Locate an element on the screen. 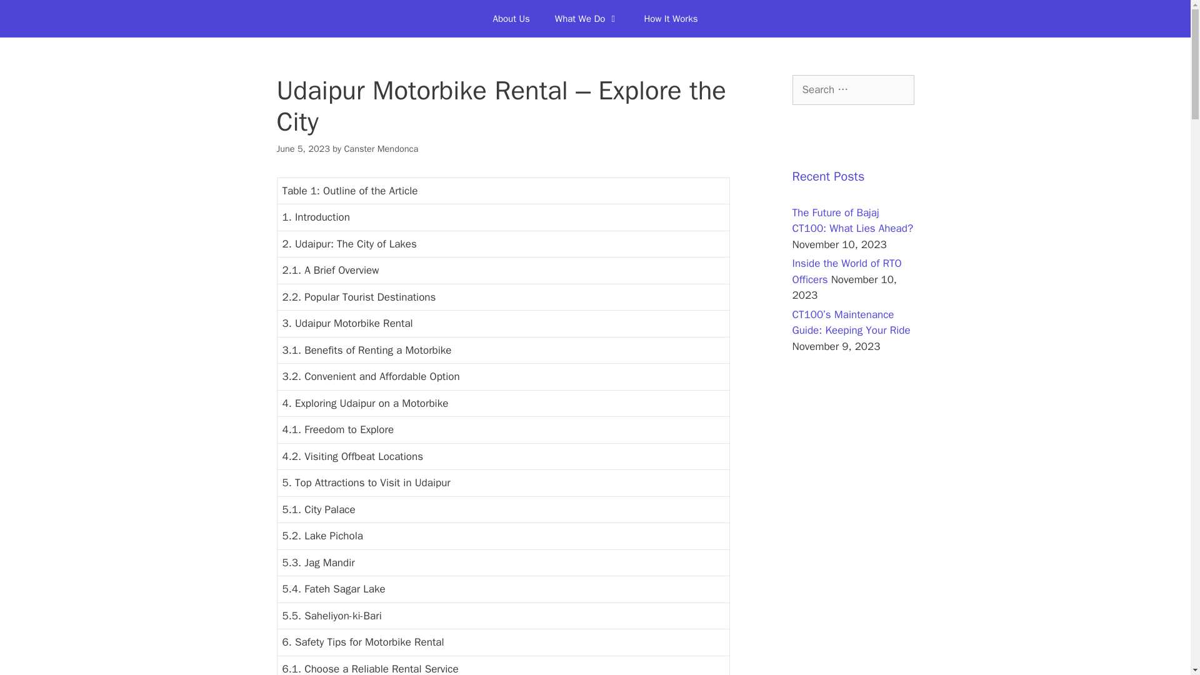 The width and height of the screenshot is (1200, 675). About Us is located at coordinates (511, 19).